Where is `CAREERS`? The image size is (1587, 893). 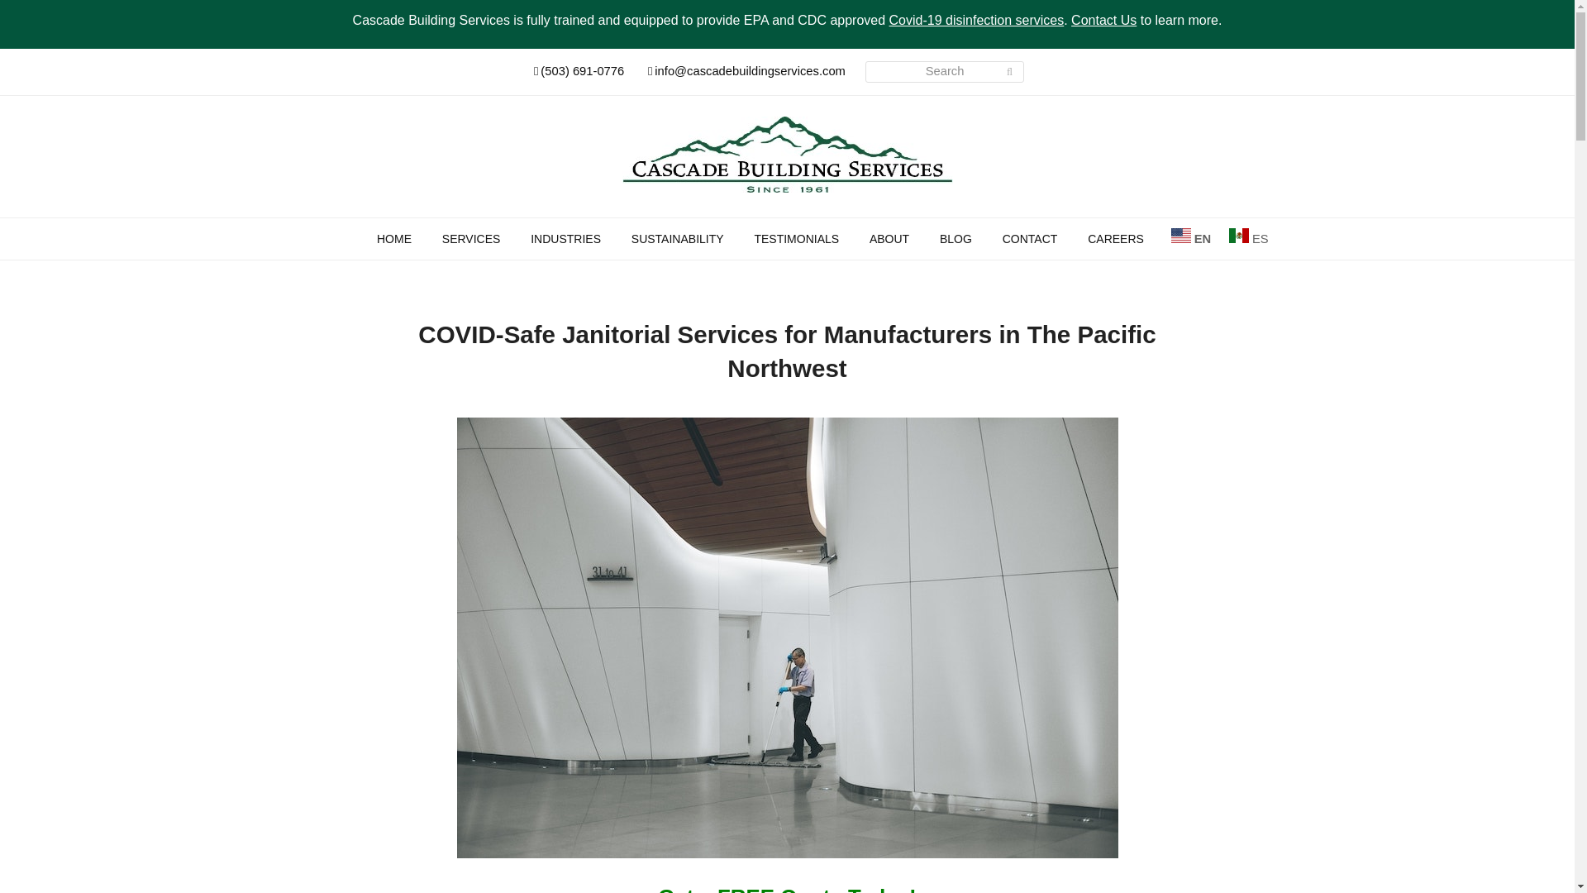
CAREERS is located at coordinates (1115, 238).